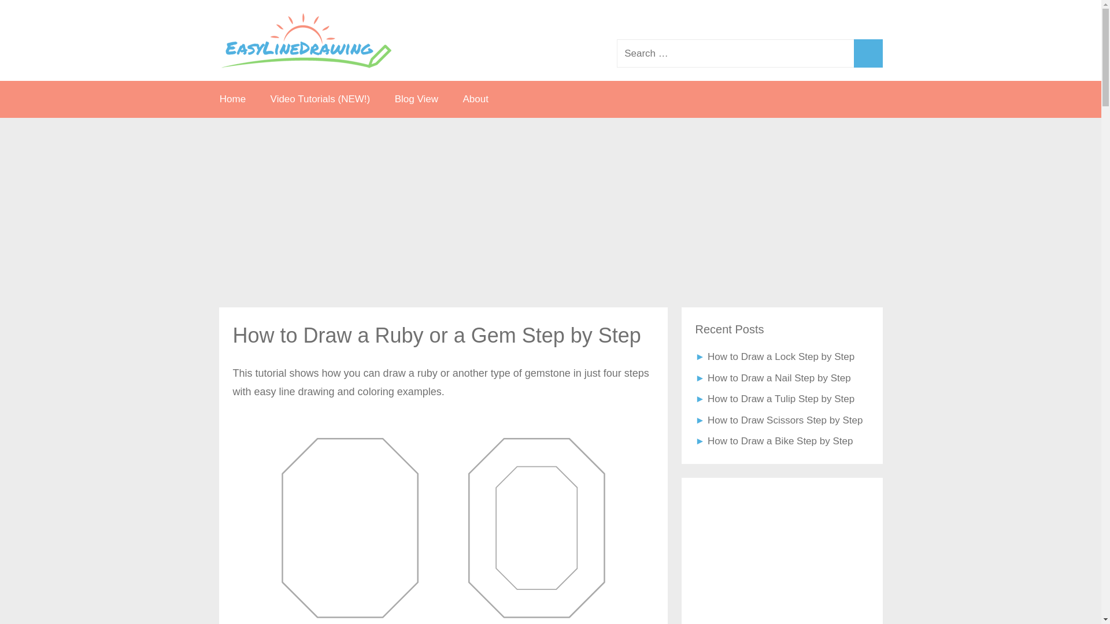  I want to click on Search for:, so click(749, 53).